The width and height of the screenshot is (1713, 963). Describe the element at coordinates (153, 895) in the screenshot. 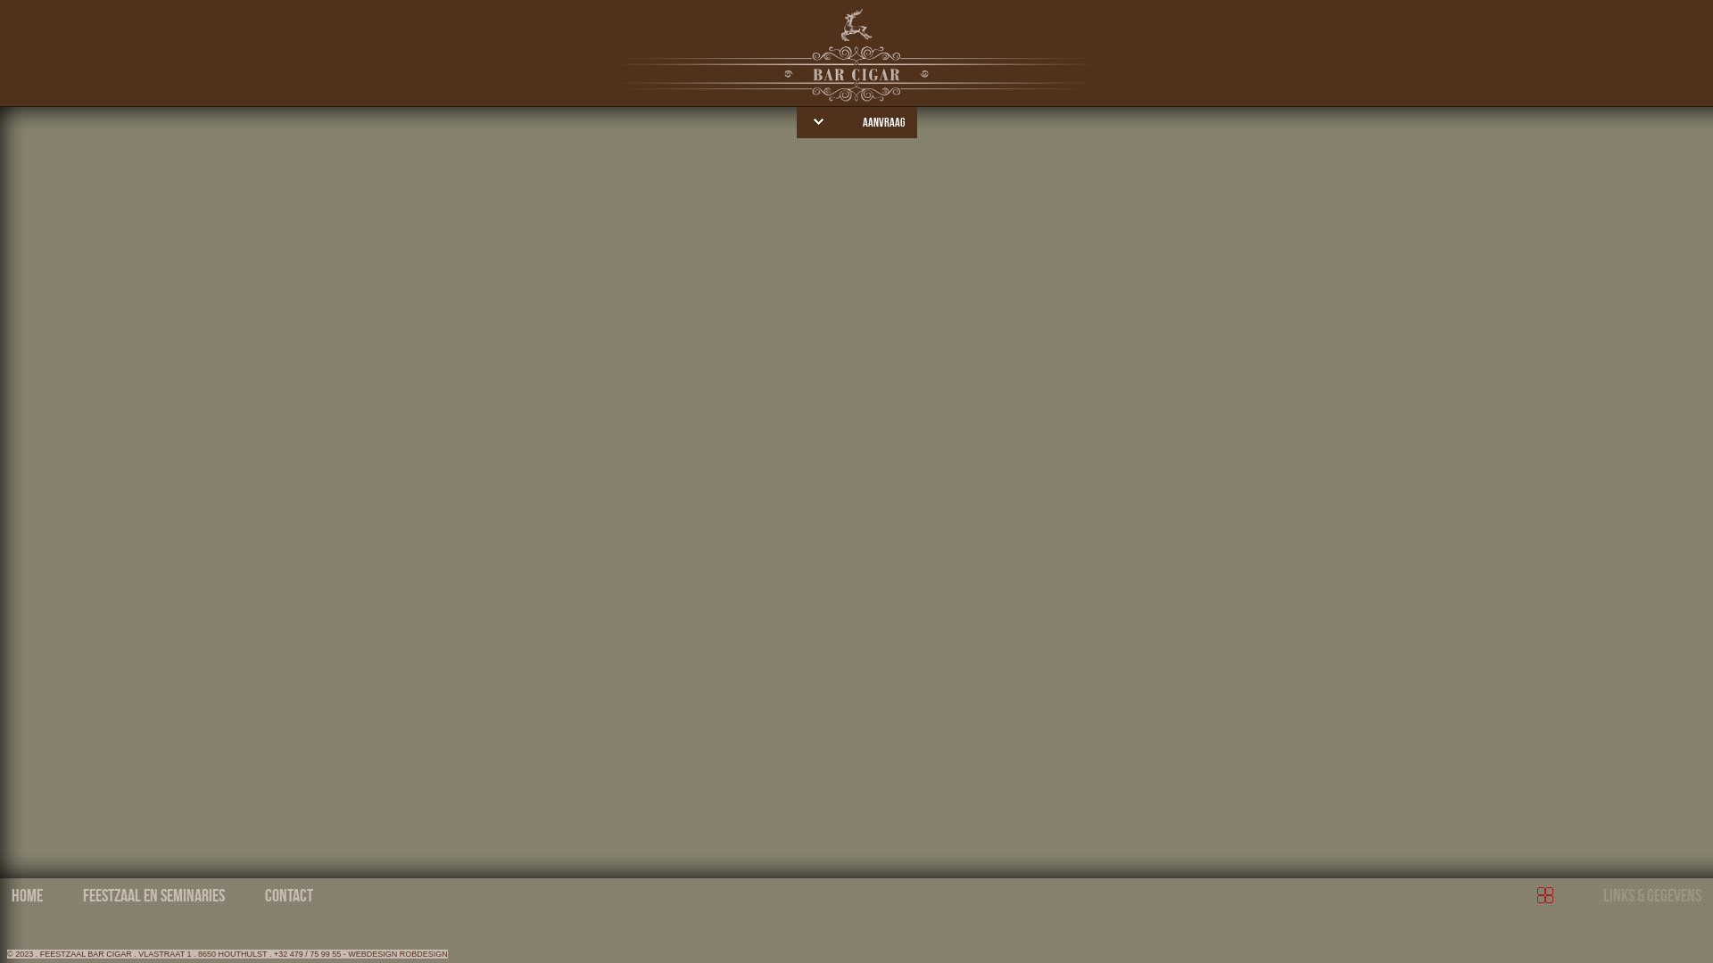

I see `FEESTZAAL EN SEMINARIES` at that location.